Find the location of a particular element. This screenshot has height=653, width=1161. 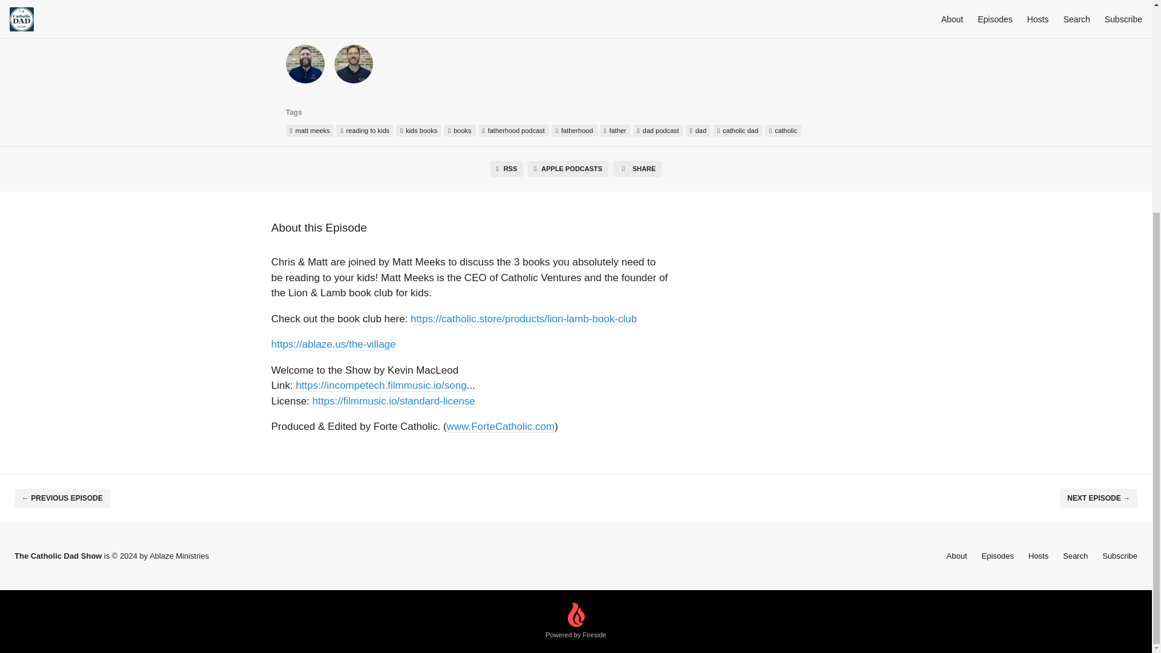

RSS is located at coordinates (507, 168).